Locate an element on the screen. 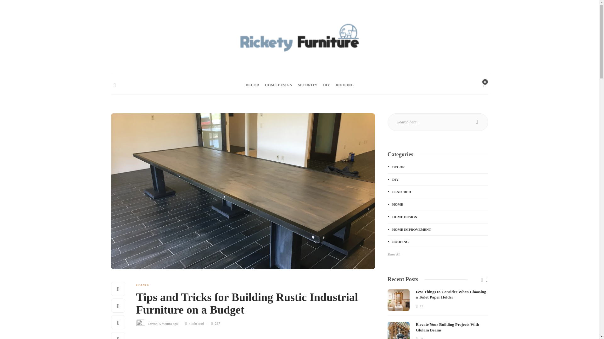 Image resolution: width=604 pixels, height=339 pixels. Devon is located at coordinates (152, 323).